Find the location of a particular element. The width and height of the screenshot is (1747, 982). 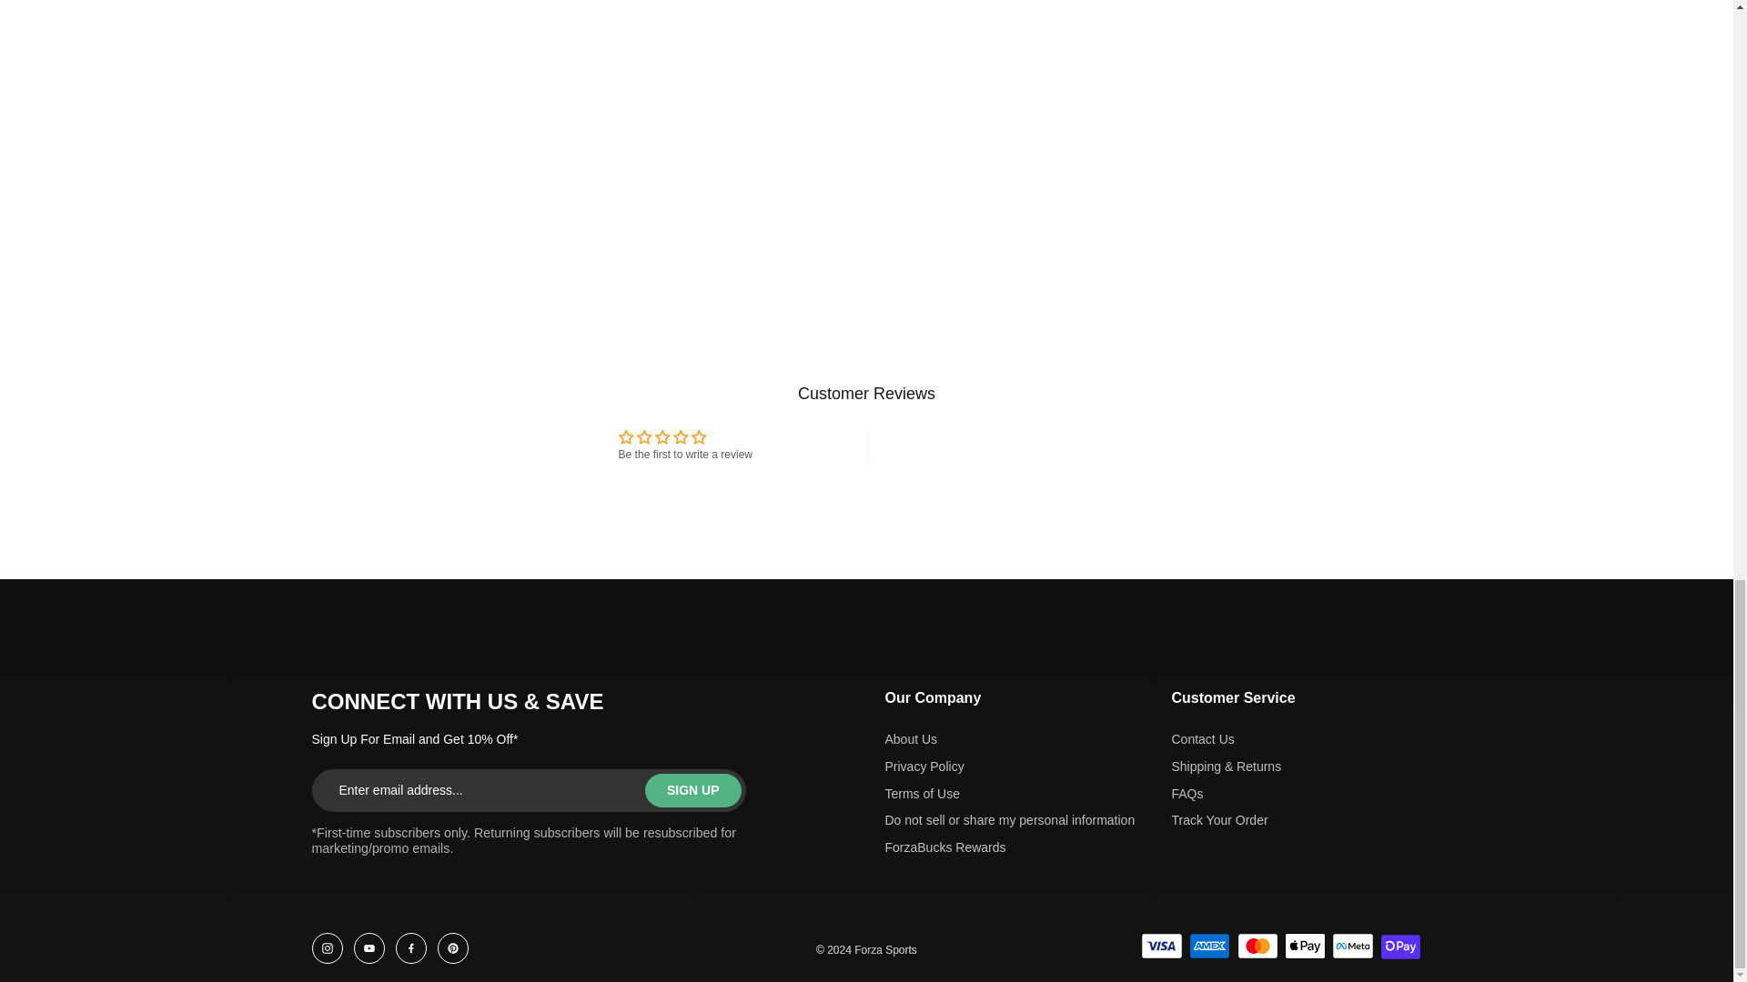

Do not sell or share my personal information is located at coordinates (1008, 820).